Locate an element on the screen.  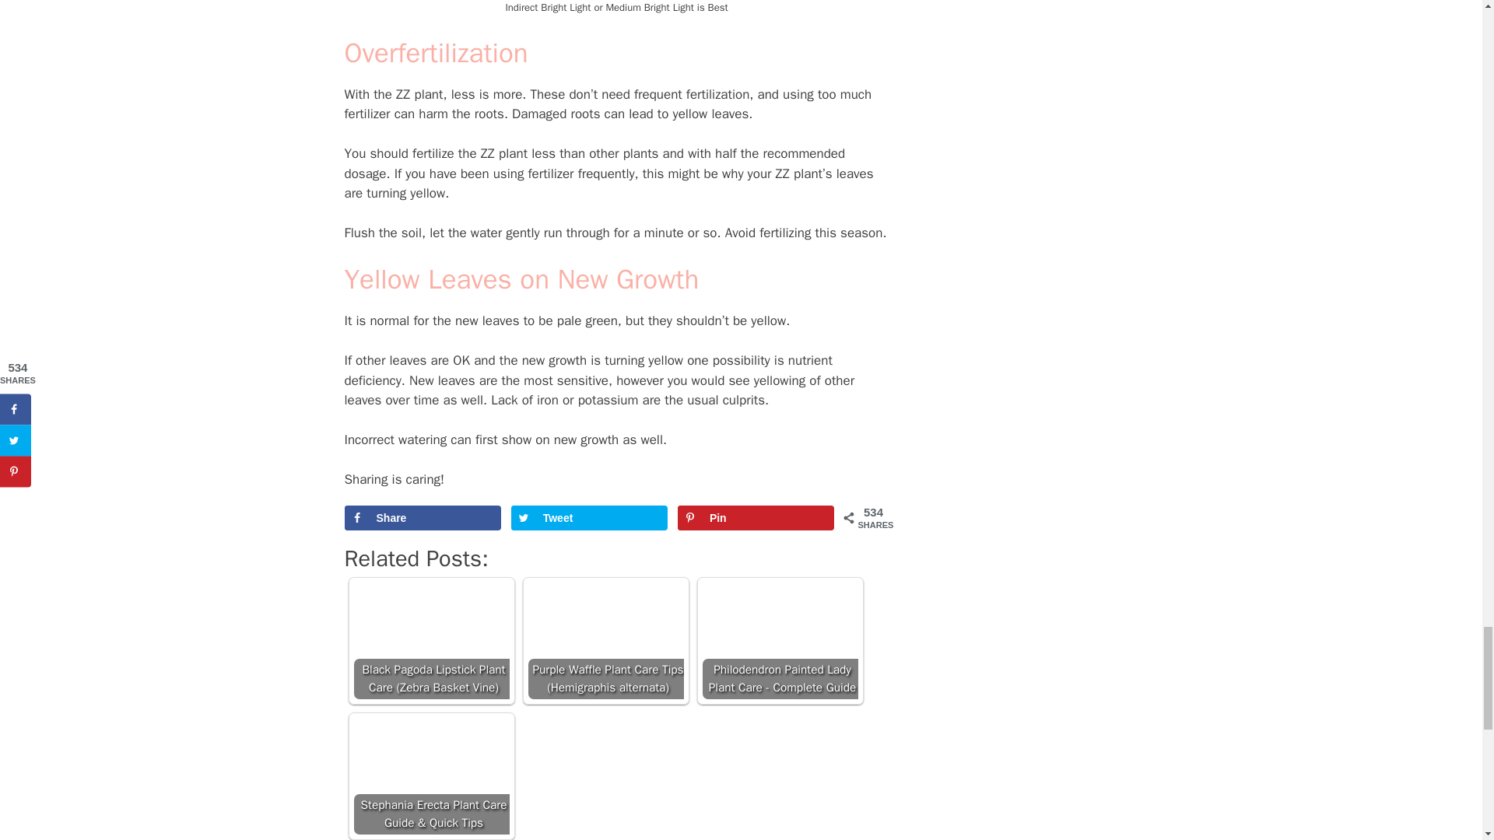
Share on Twitter is located at coordinates (589, 518).